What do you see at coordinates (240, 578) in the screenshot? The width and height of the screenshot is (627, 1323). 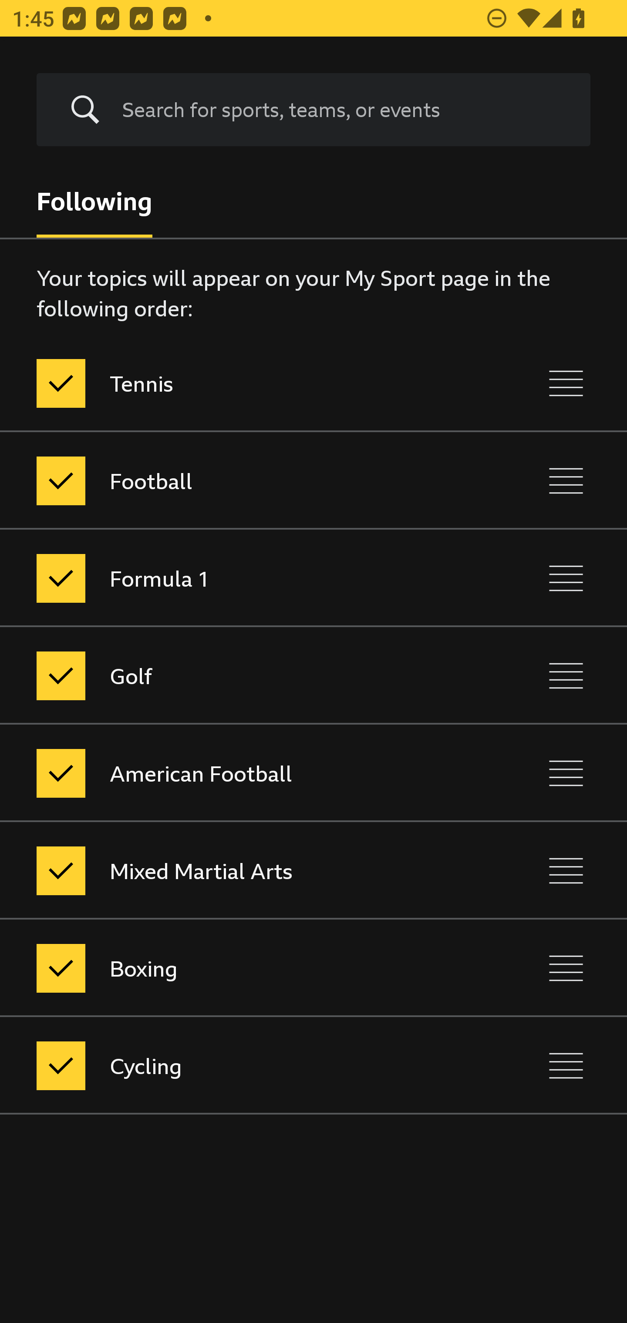 I see `Formula 1` at bounding box center [240, 578].